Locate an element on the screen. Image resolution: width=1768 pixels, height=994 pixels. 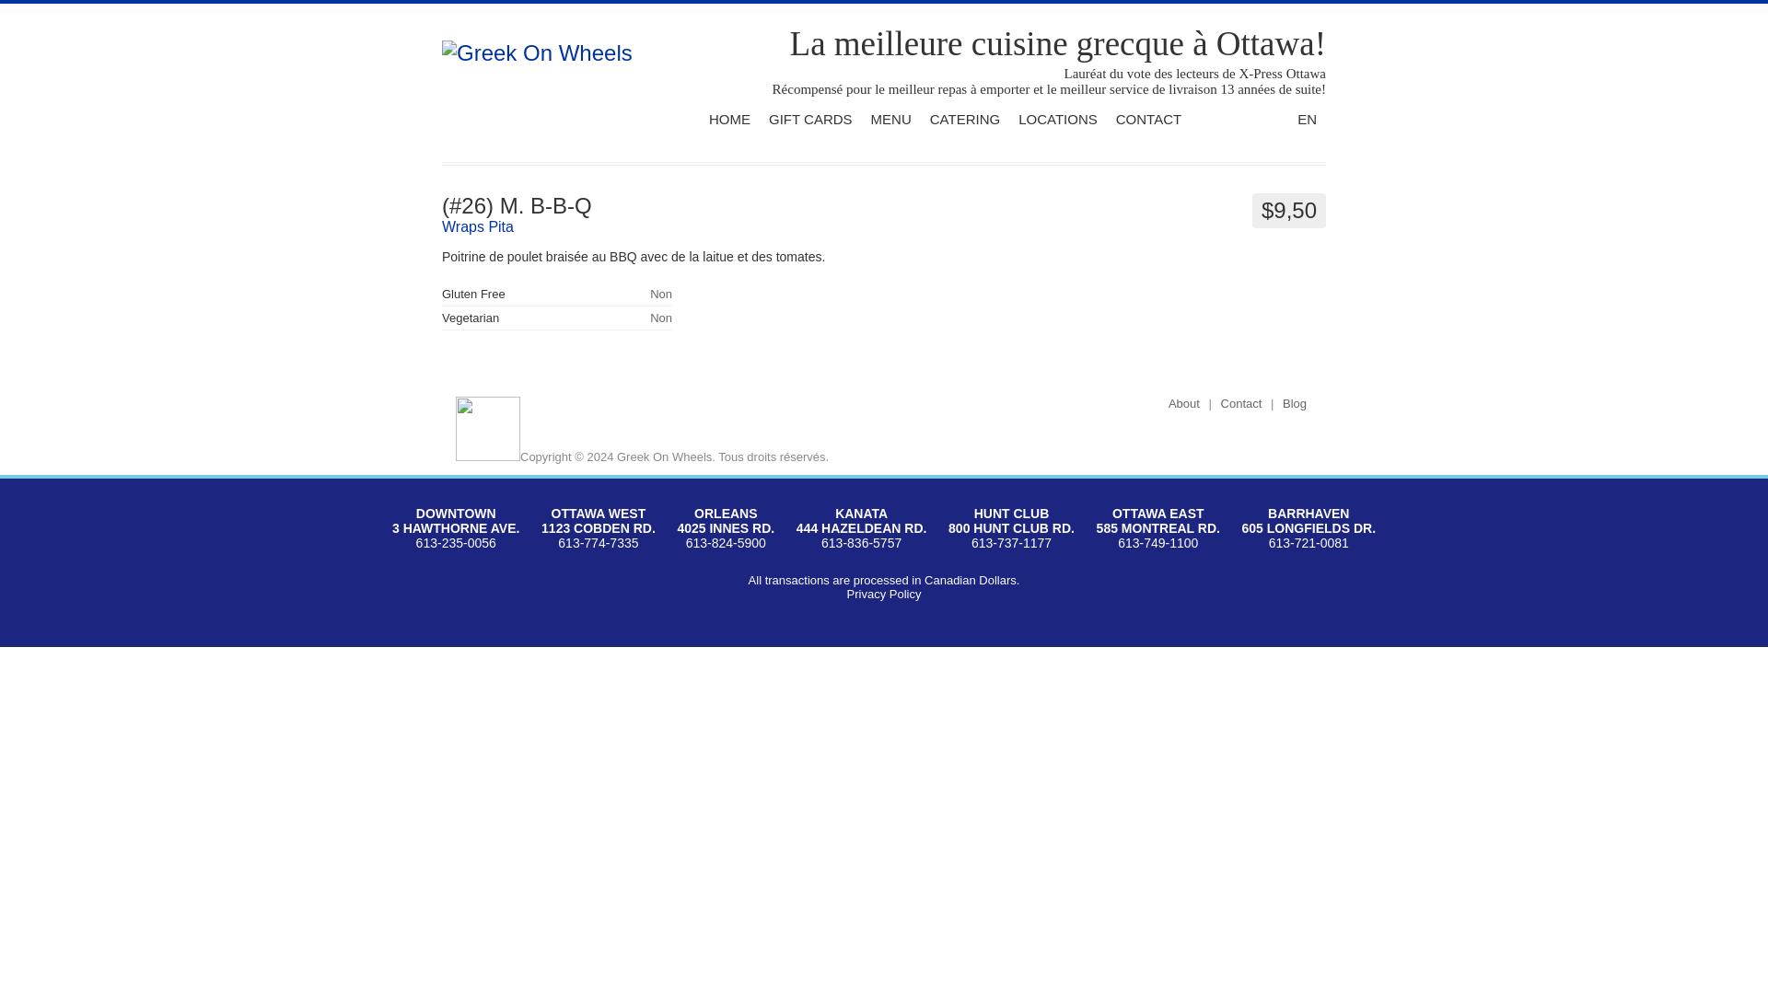
613-235-0056 is located at coordinates (456, 544).